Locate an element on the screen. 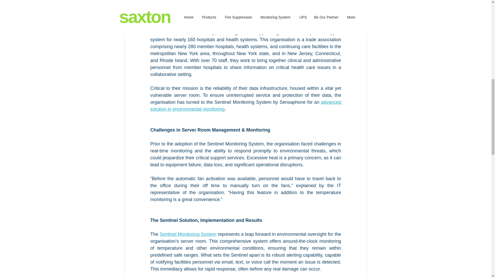 The image size is (495, 278). advanced solution in environmental monitoring is located at coordinates (246, 106).